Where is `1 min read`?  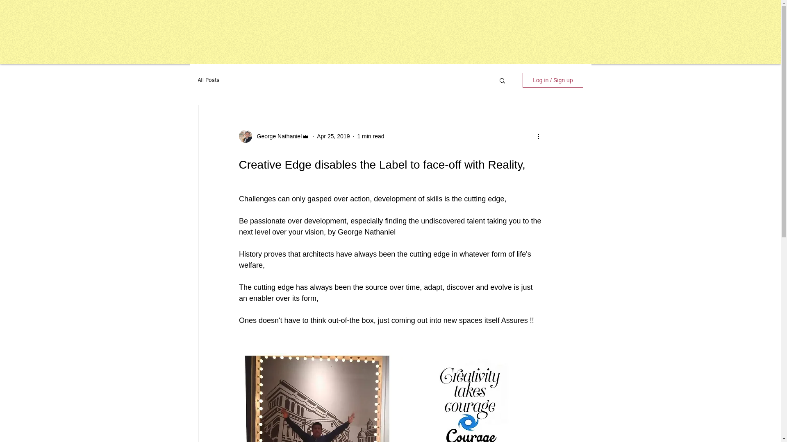 1 min read is located at coordinates (371, 136).